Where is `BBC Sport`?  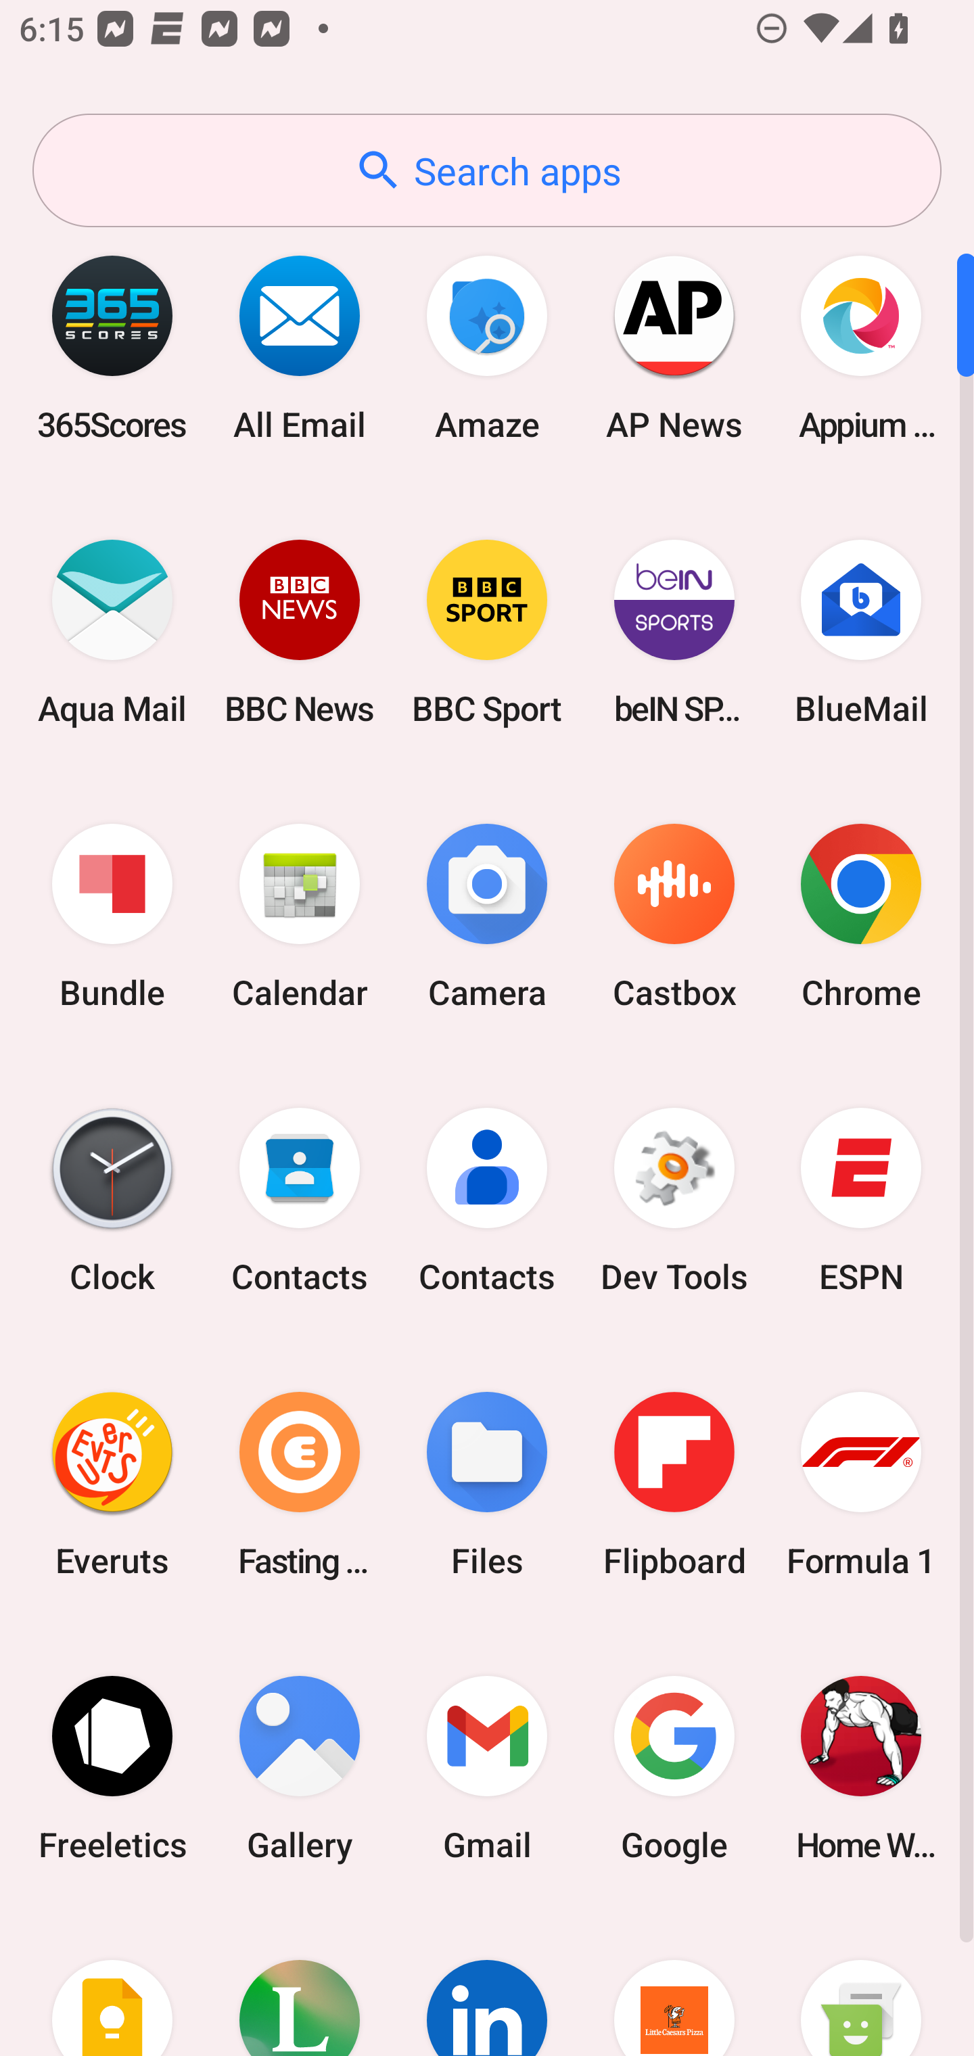 BBC Sport is located at coordinates (487, 632).